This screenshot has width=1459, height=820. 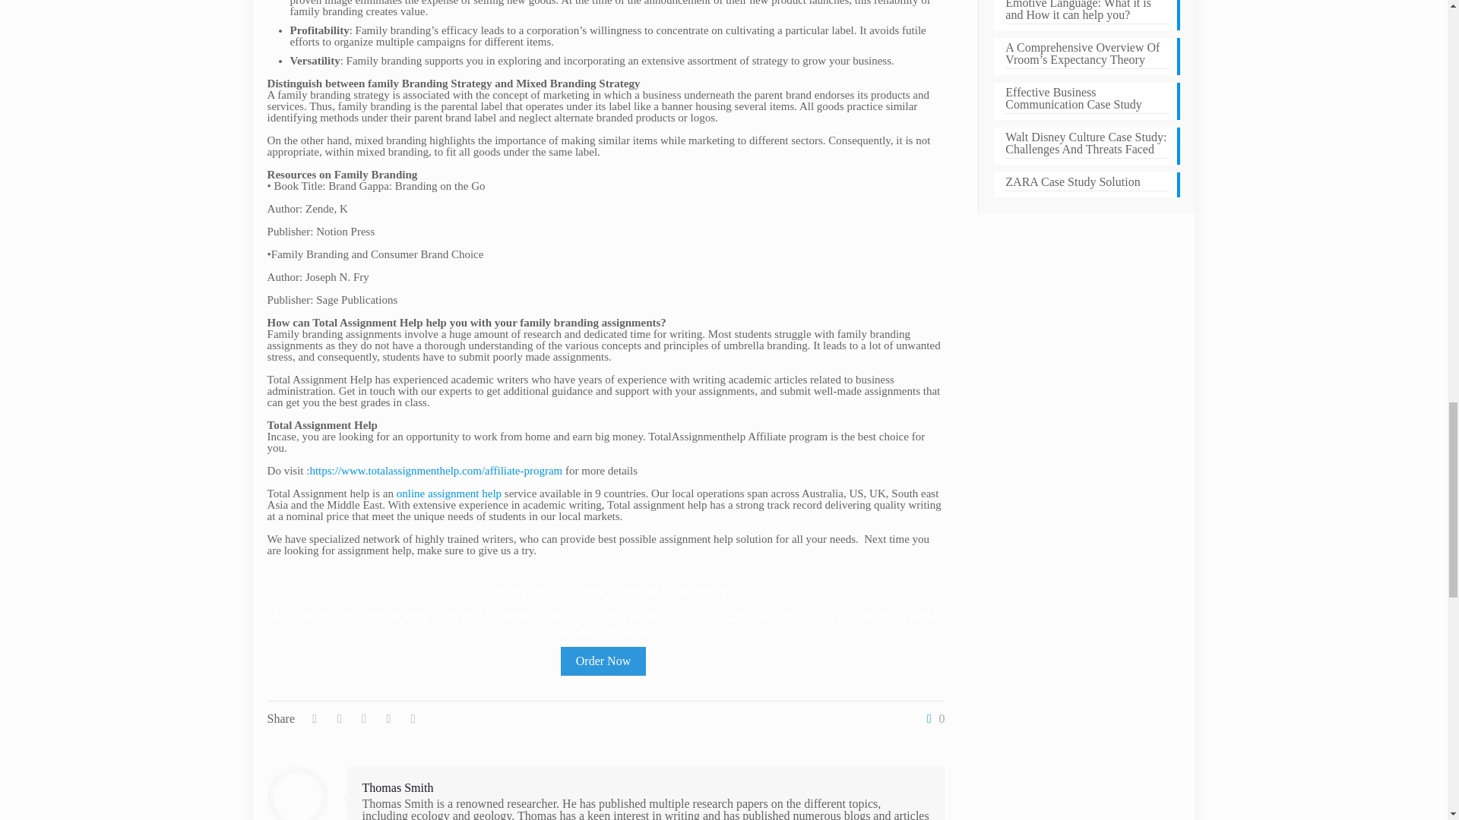 What do you see at coordinates (449, 493) in the screenshot?
I see `online assignment help` at bounding box center [449, 493].